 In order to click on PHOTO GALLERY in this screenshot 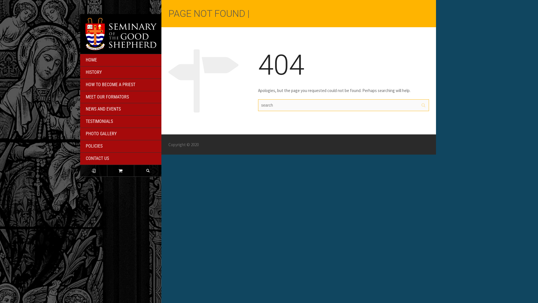, I will do `click(121, 134)`.